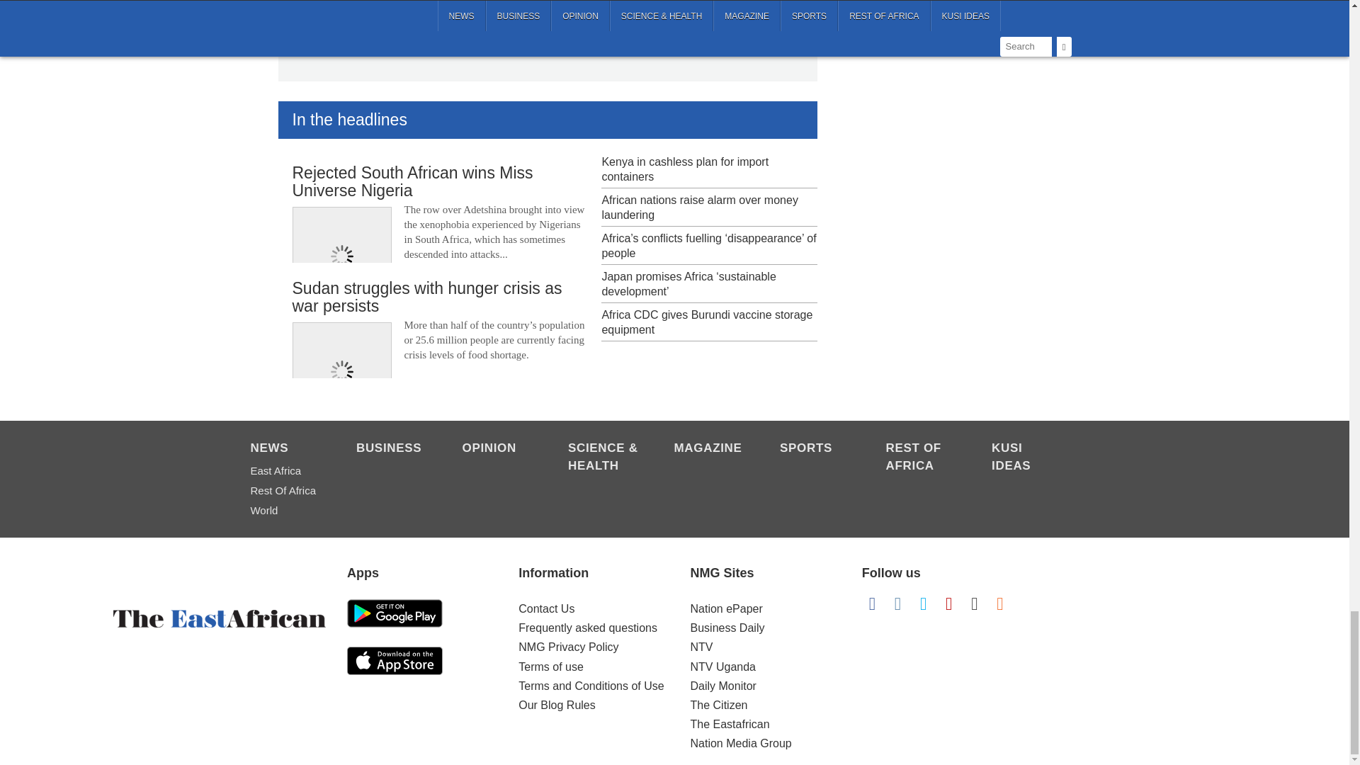 Image resolution: width=1360 pixels, height=765 pixels. Describe the element at coordinates (922, 458) in the screenshot. I see `Rest of Africa` at that location.